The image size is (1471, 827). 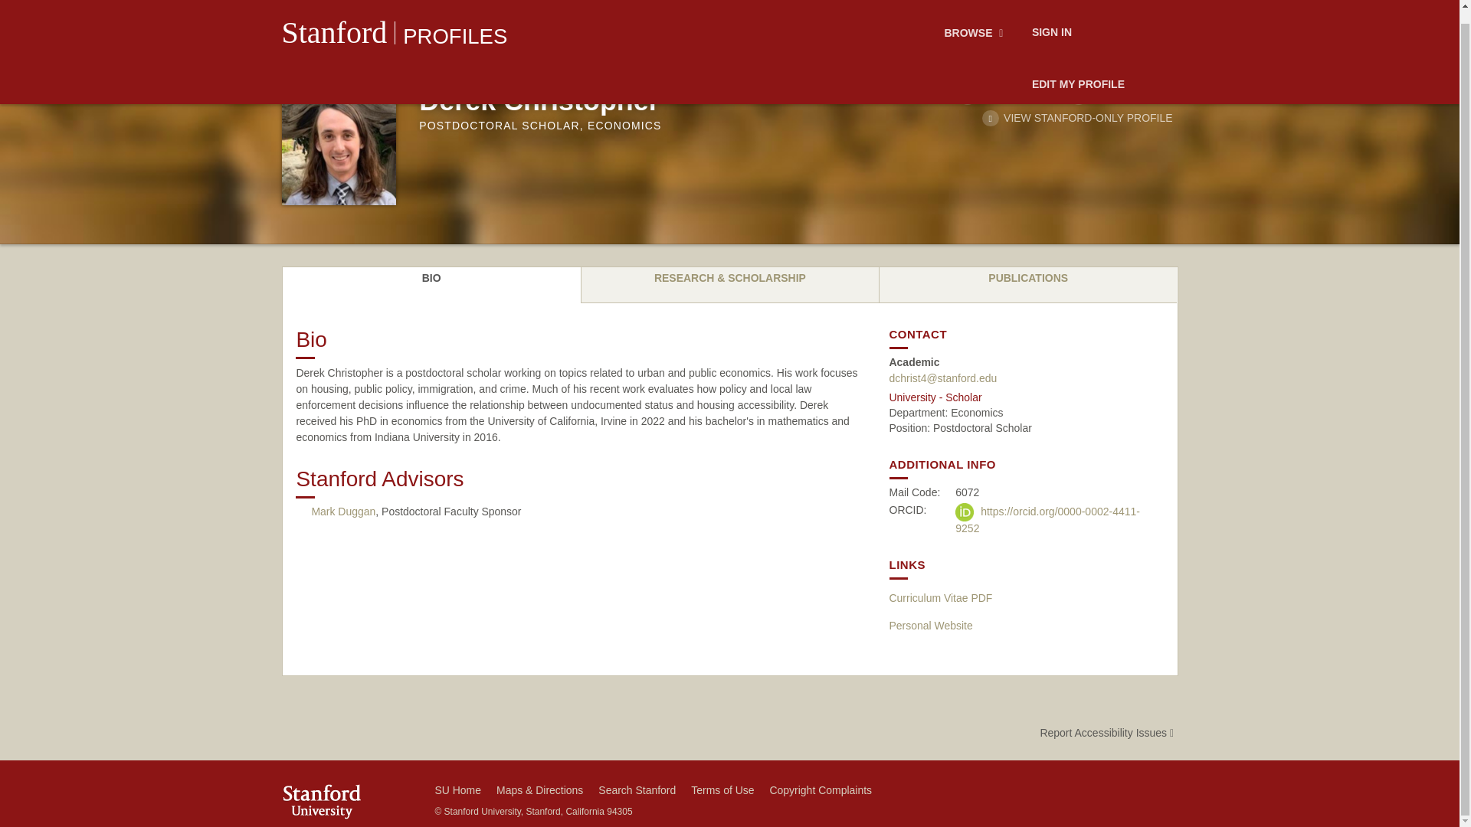 I want to click on SIGN IN, so click(x=1051, y=20).